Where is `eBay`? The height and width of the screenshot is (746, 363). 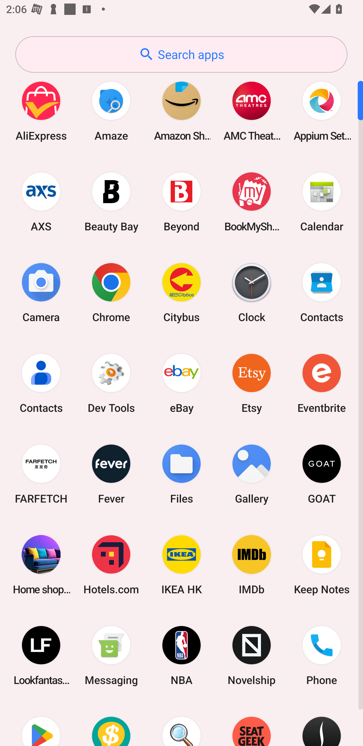 eBay is located at coordinates (181, 383).